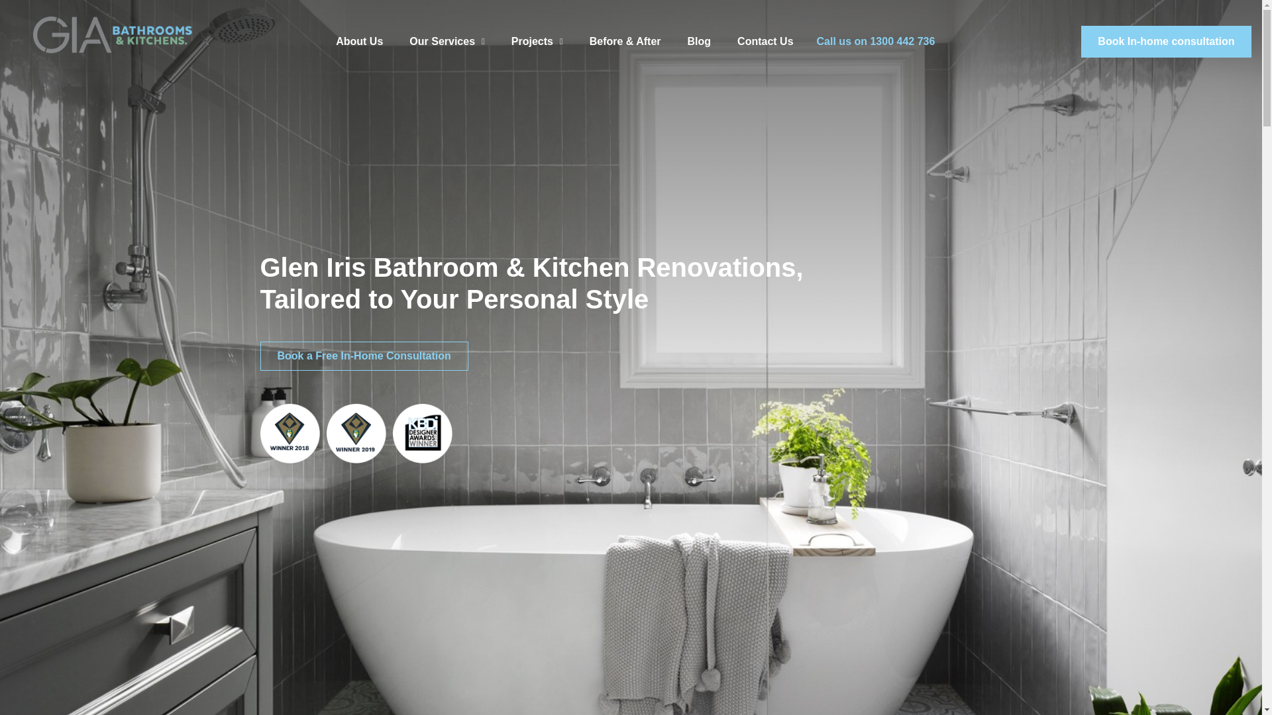  What do you see at coordinates (537, 41) in the screenshot?
I see `Projects` at bounding box center [537, 41].